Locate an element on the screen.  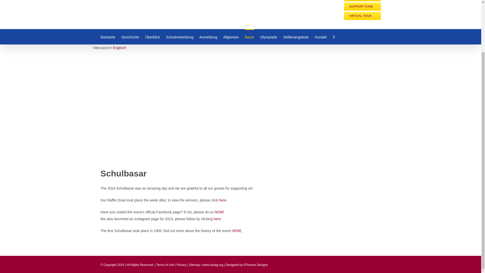
SUPPORT FUND is located at coordinates (362, 7).